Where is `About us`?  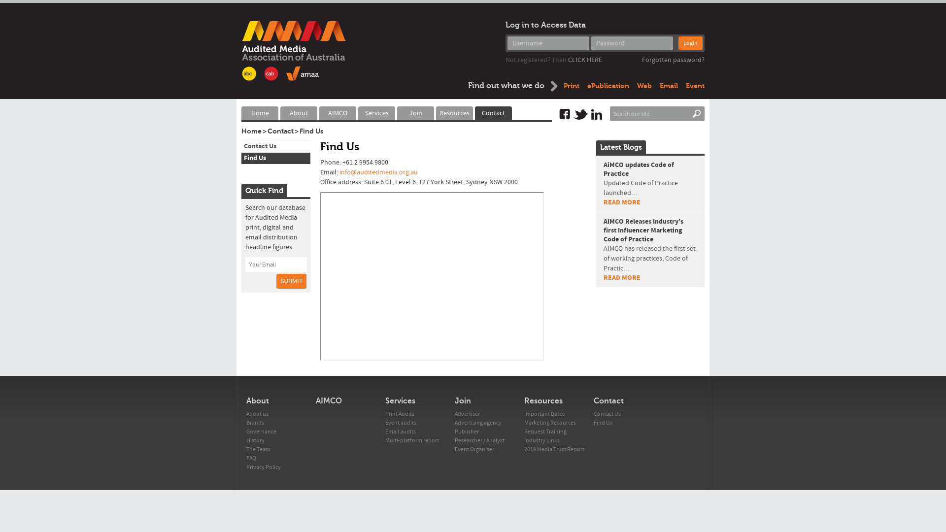
About us is located at coordinates (257, 414).